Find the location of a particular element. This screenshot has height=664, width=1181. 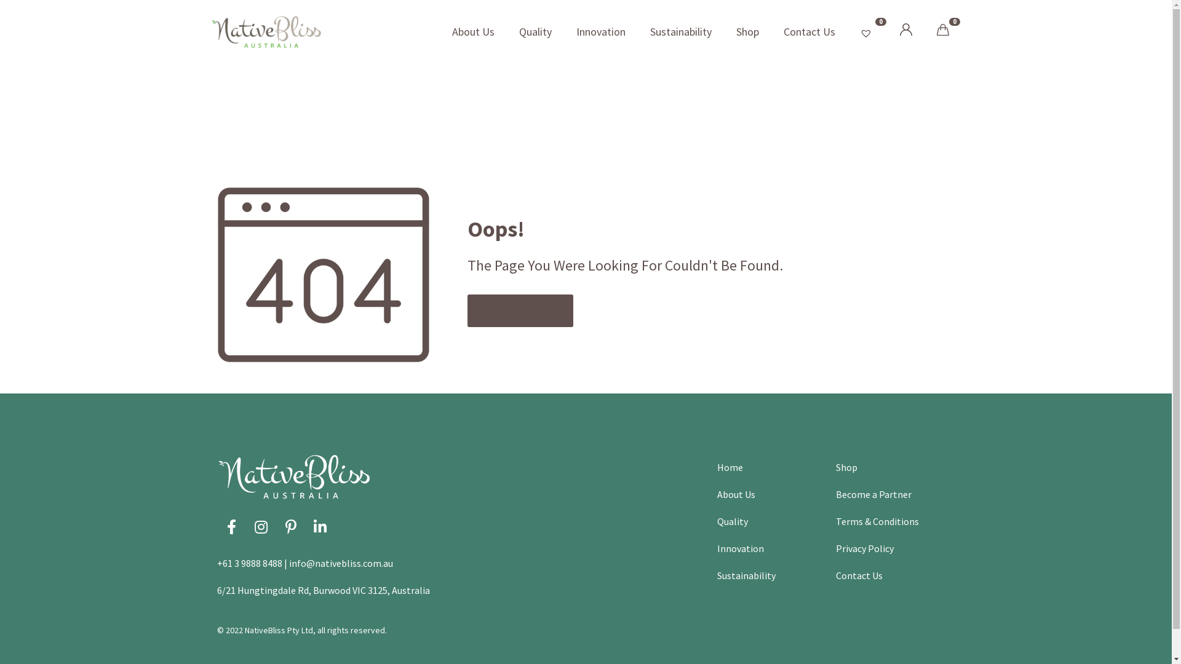

Contact Us is located at coordinates (859, 575).